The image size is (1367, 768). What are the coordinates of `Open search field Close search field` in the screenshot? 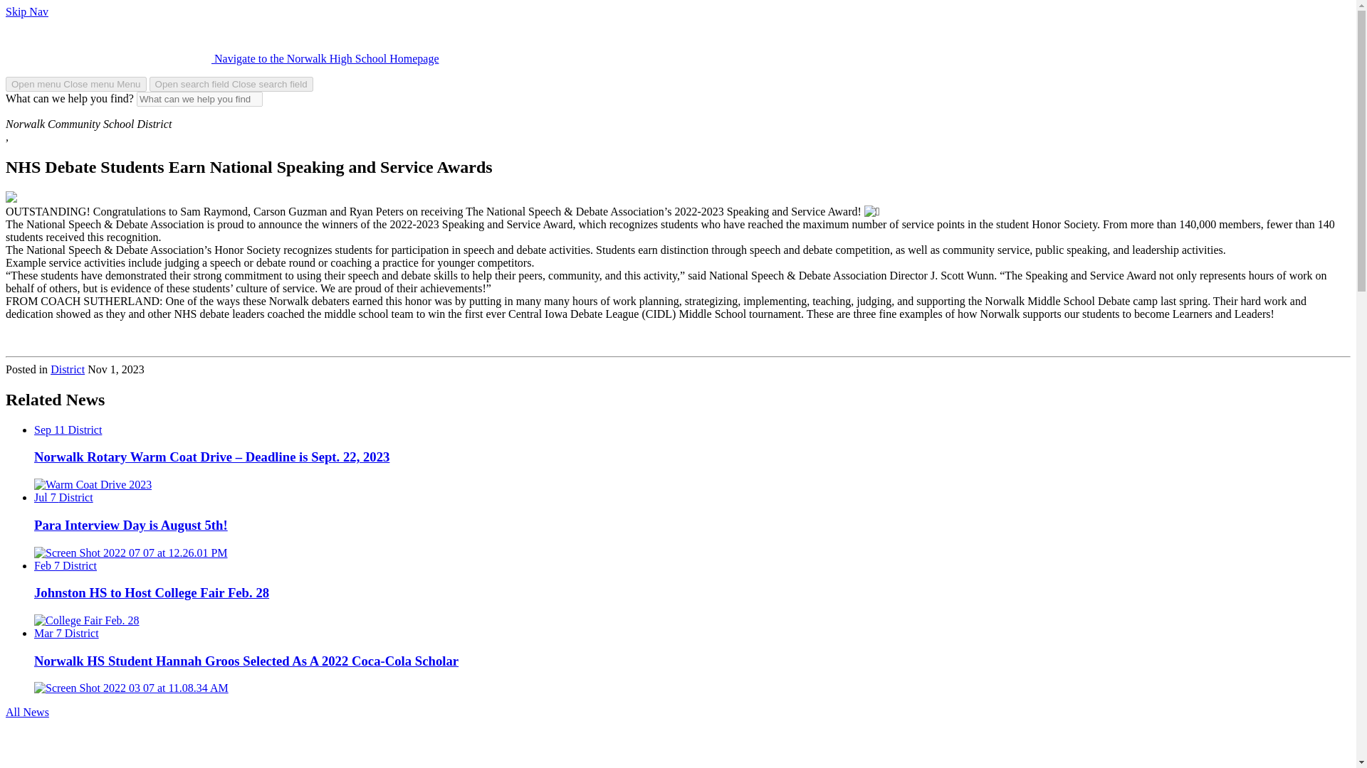 It's located at (231, 84).